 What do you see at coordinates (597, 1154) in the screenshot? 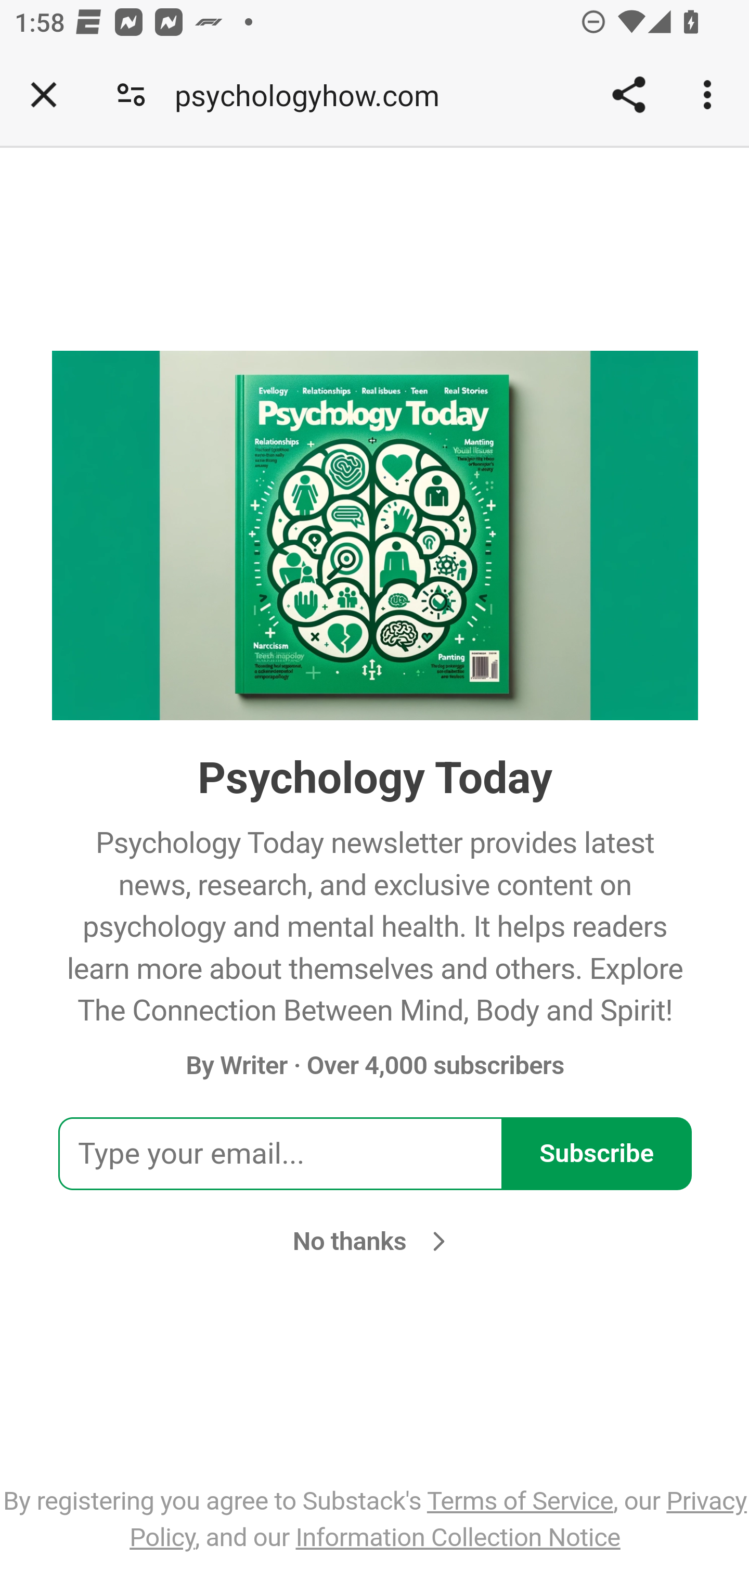
I see `Subscribe` at bounding box center [597, 1154].